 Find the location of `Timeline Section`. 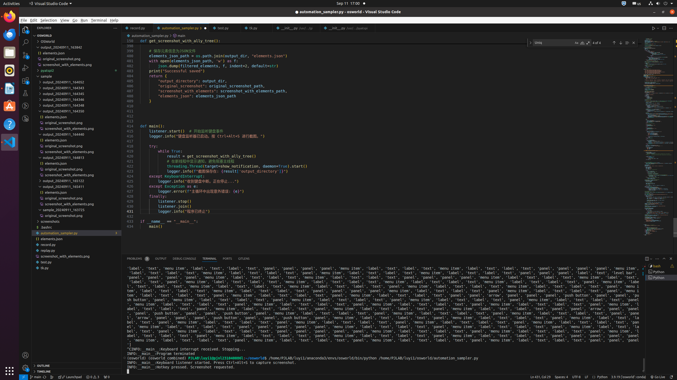

Timeline Section is located at coordinates (77, 371).